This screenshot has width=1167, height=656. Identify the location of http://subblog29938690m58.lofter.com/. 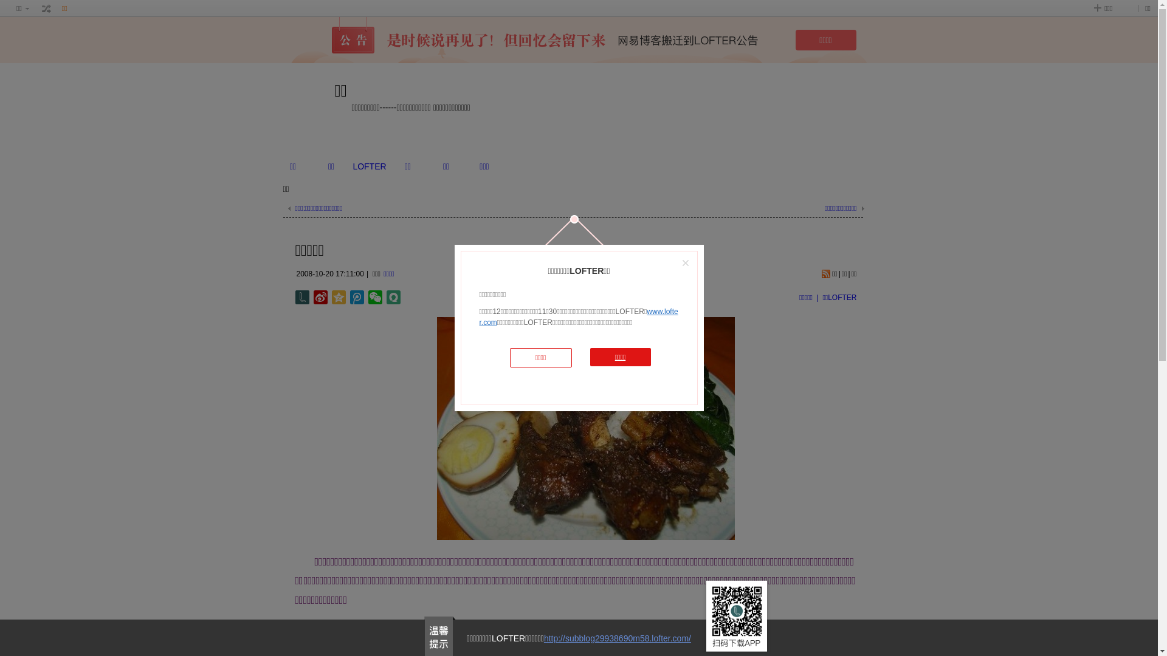
(618, 638).